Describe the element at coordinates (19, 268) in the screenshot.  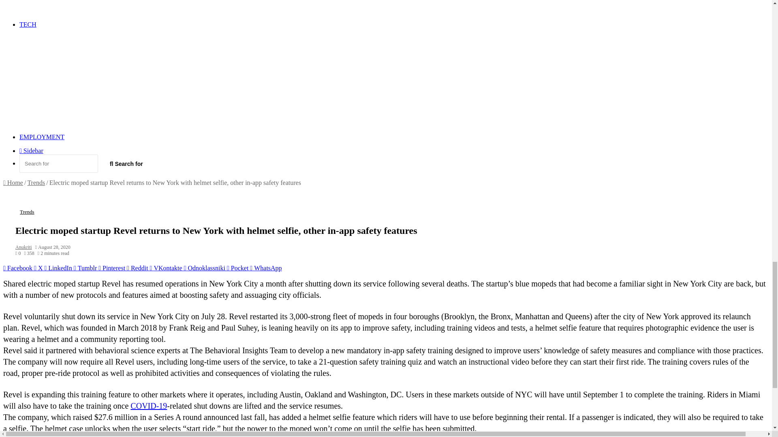
I see `Facebook` at that location.